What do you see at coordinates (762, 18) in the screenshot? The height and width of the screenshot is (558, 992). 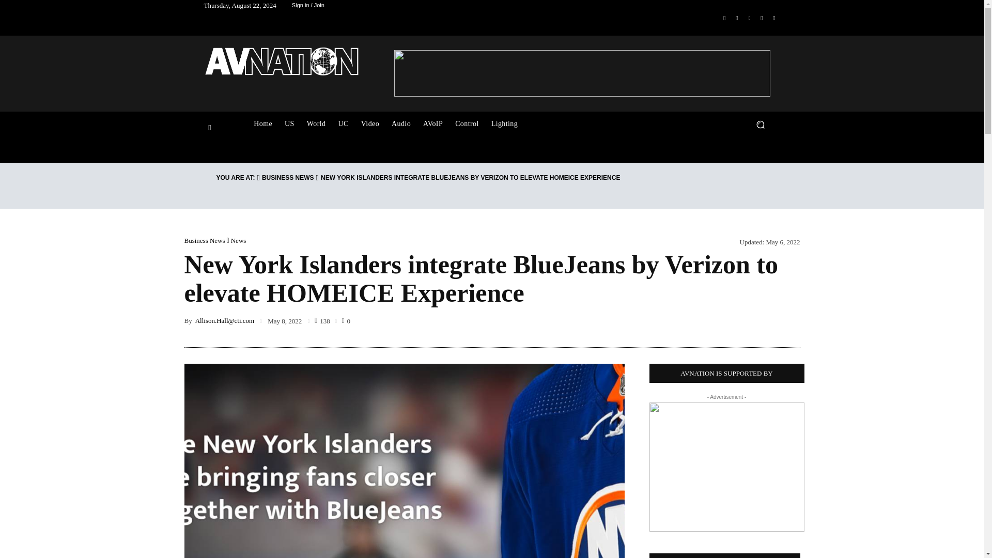 I see `Twitter` at bounding box center [762, 18].